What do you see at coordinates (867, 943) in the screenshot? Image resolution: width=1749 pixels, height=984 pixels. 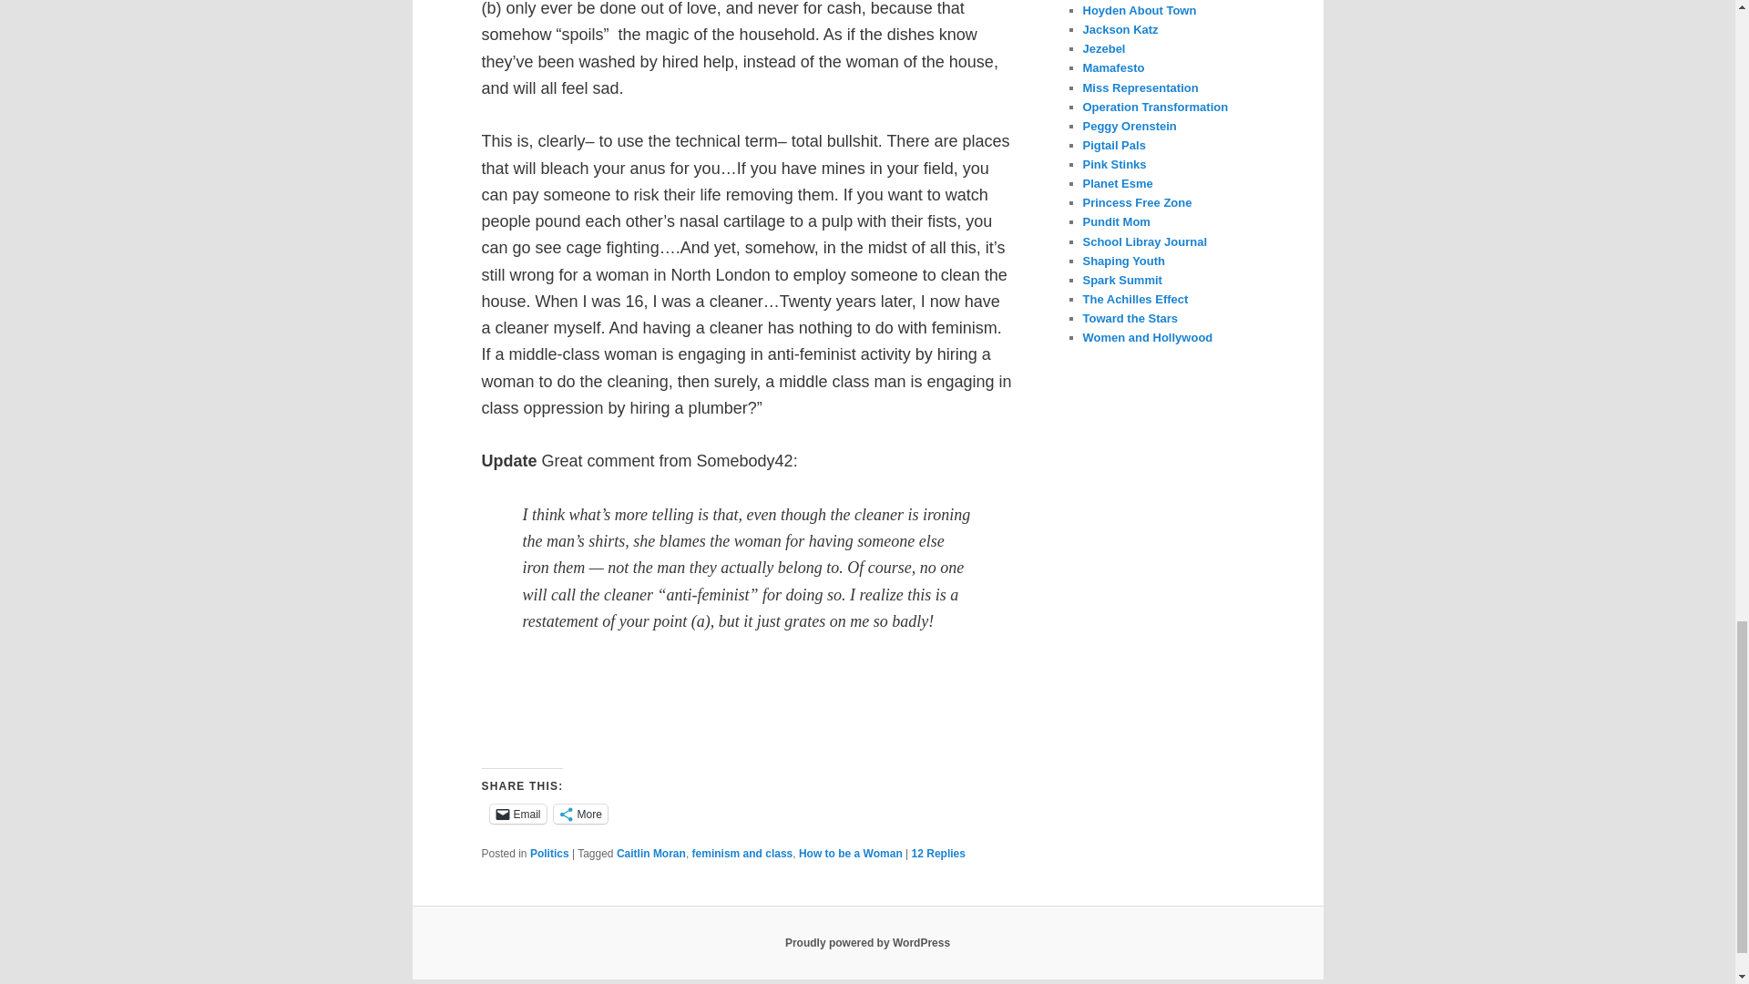 I see `Semantic Personal Publishing Platform` at bounding box center [867, 943].